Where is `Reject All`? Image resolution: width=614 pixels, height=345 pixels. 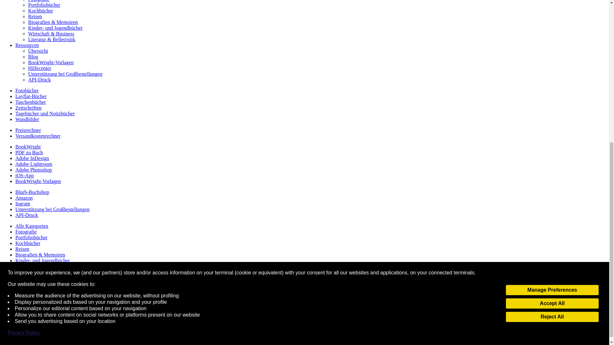
Reject All is located at coordinates (552, 72).